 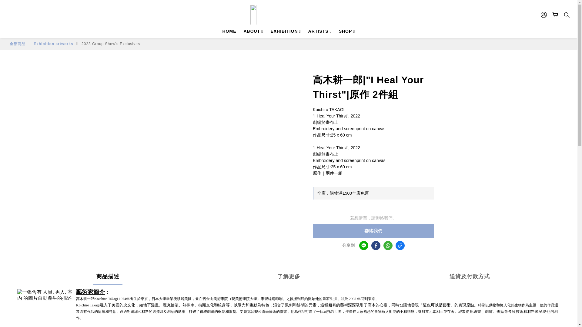 I want to click on line, so click(x=364, y=245).